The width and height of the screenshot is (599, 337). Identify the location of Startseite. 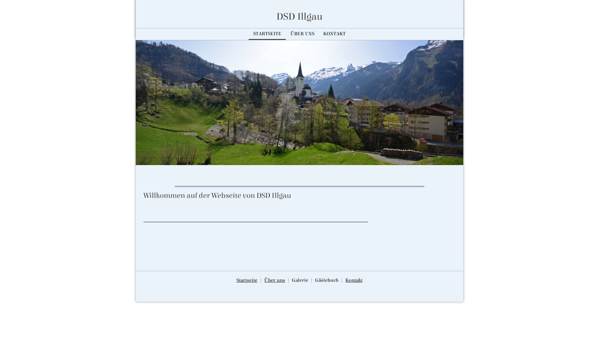
(247, 280).